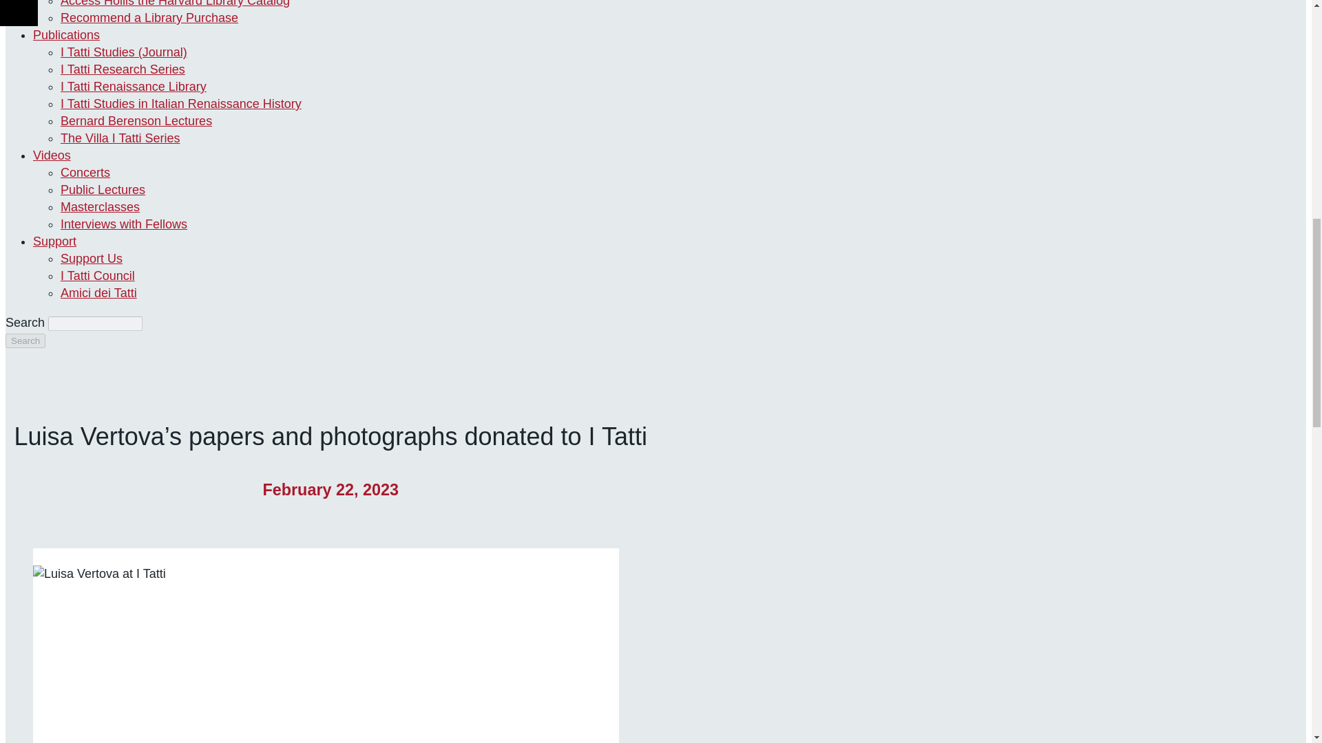 Image resolution: width=1322 pixels, height=743 pixels. What do you see at coordinates (95, 323) in the screenshot?
I see `Enter the terms you wish to search for.` at bounding box center [95, 323].